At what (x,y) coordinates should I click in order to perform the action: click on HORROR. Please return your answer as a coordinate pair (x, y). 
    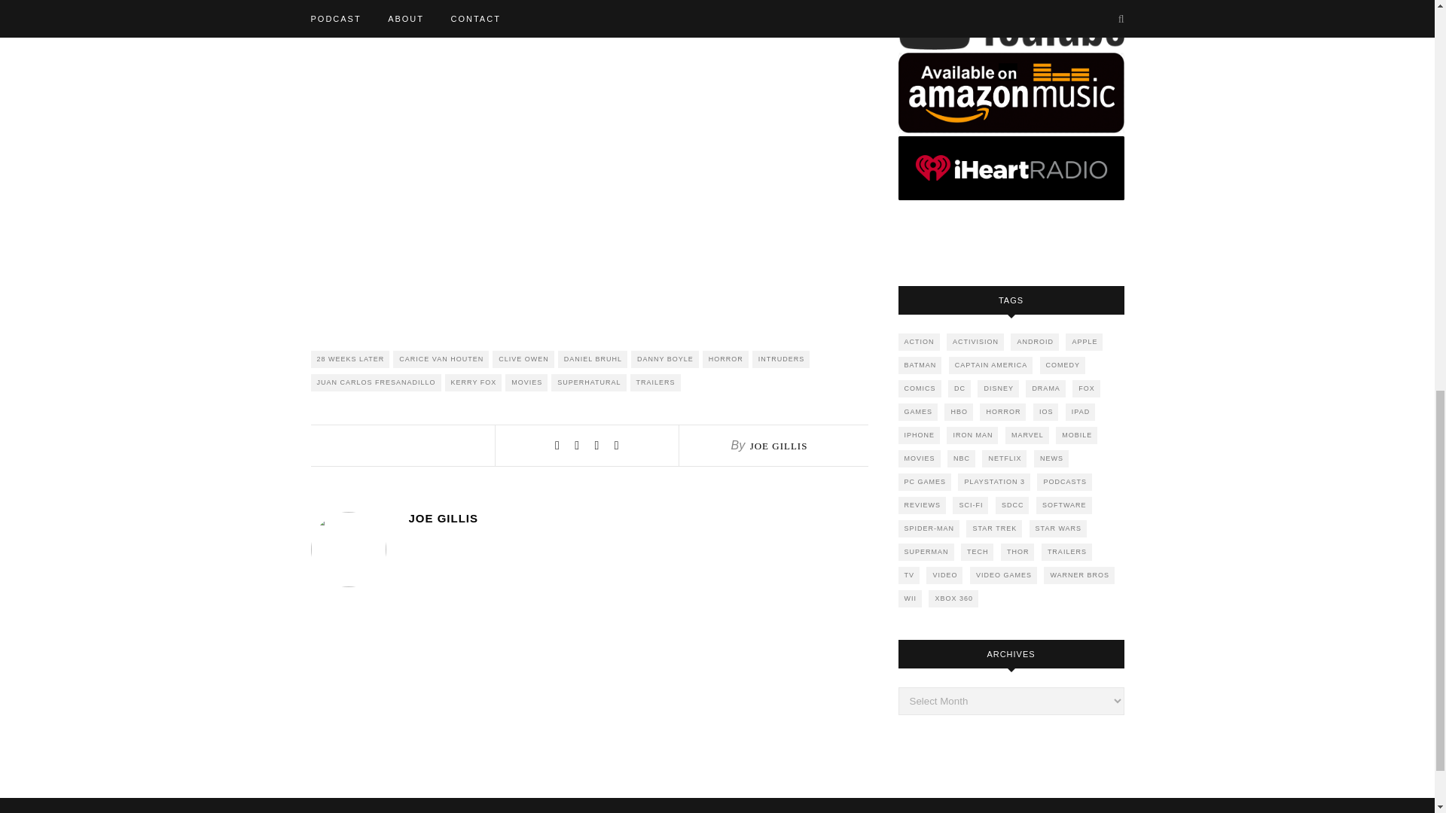
    Looking at the image, I should click on (726, 359).